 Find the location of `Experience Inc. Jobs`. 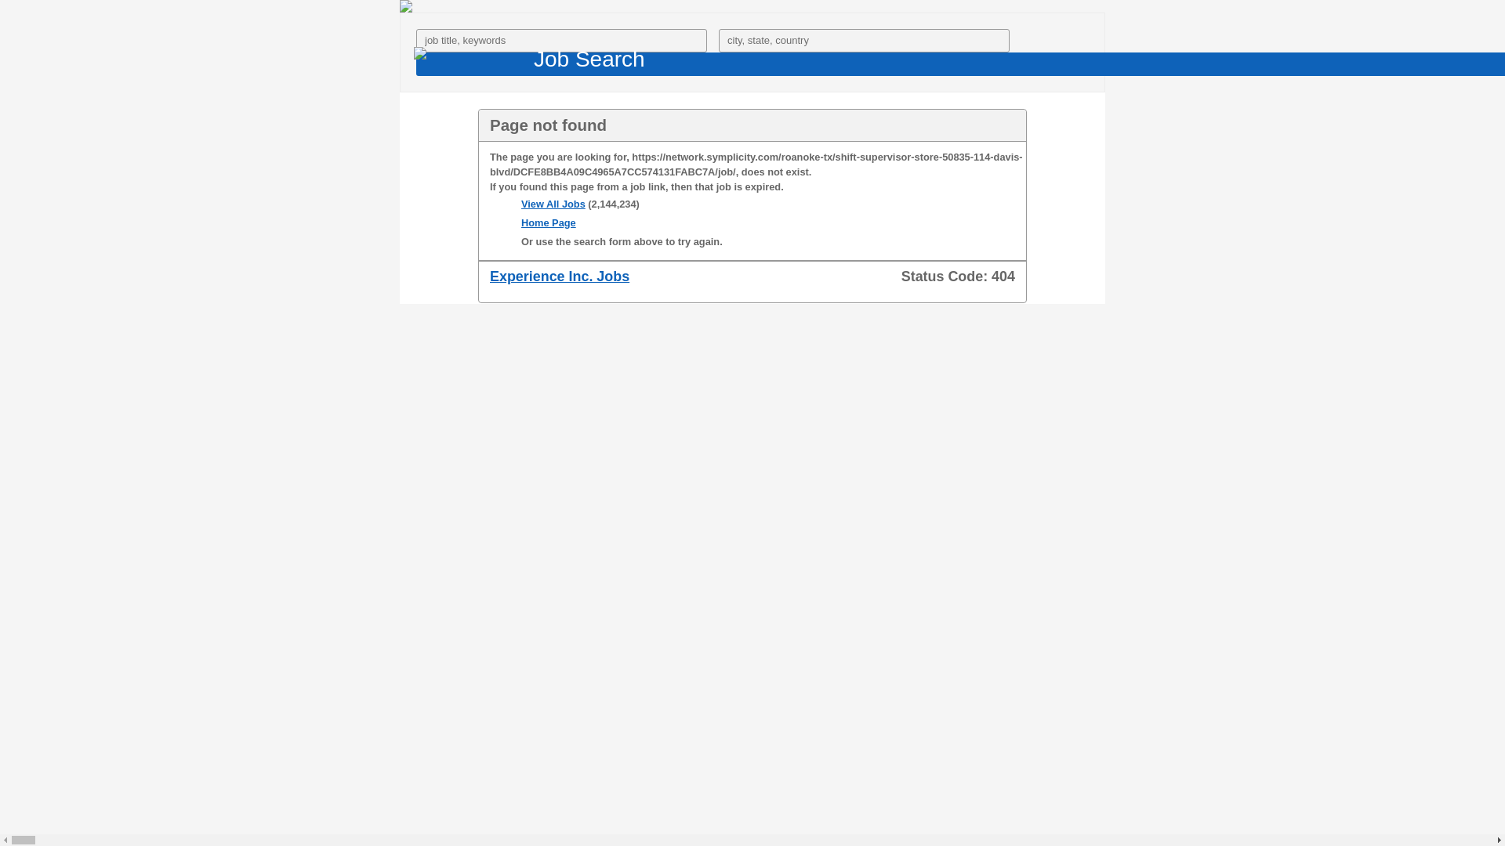

Experience Inc. Jobs is located at coordinates (560, 276).